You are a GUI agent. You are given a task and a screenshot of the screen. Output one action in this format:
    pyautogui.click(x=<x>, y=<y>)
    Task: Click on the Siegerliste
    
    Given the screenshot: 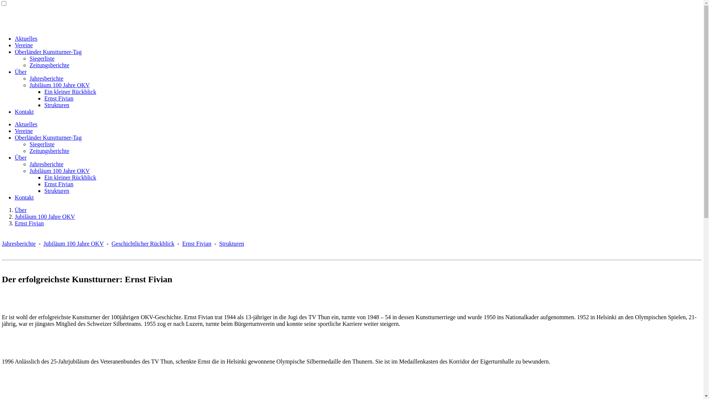 What is the action you would take?
    pyautogui.click(x=42, y=144)
    